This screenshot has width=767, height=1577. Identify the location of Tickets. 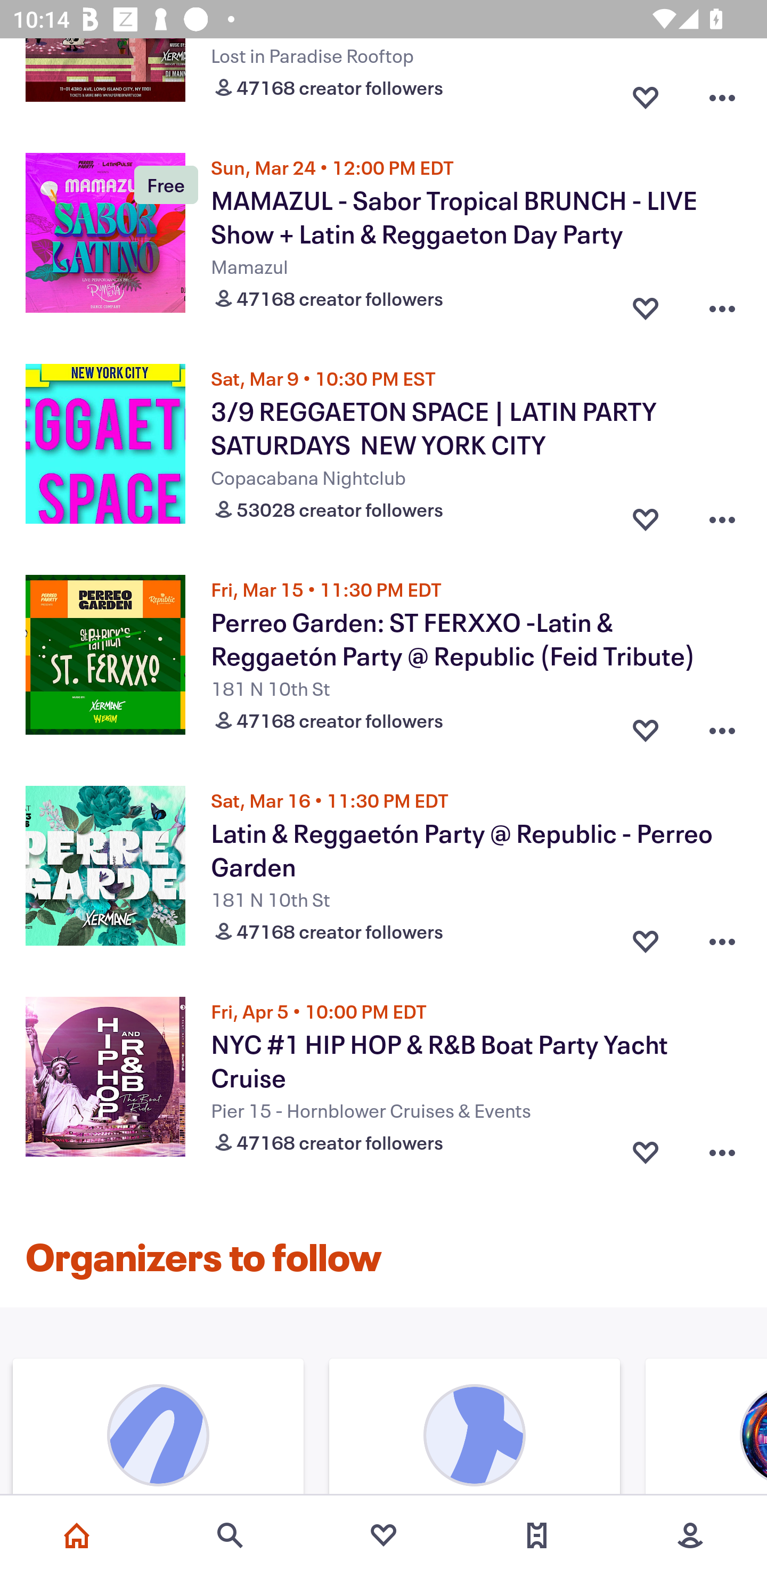
(537, 1535).